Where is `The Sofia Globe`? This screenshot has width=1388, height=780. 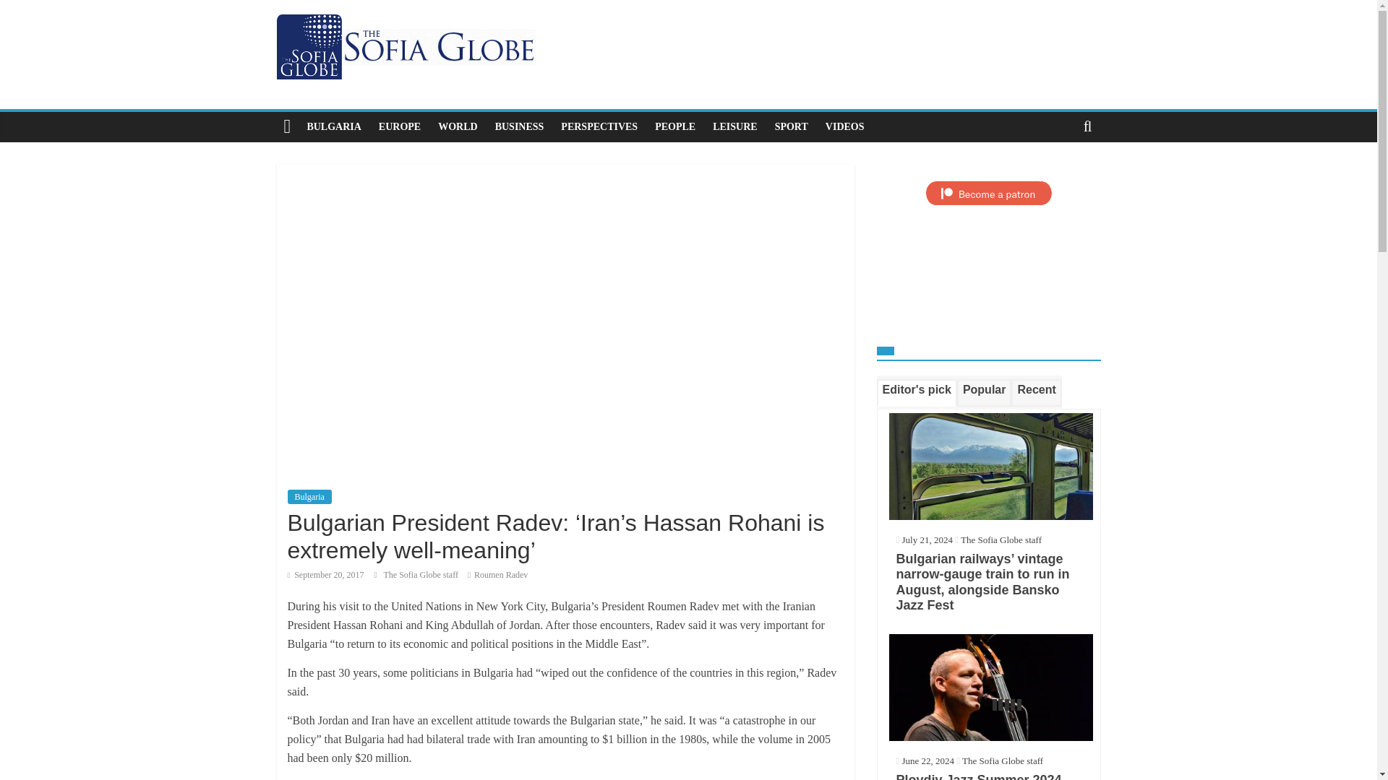
The Sofia Globe is located at coordinates (287, 127).